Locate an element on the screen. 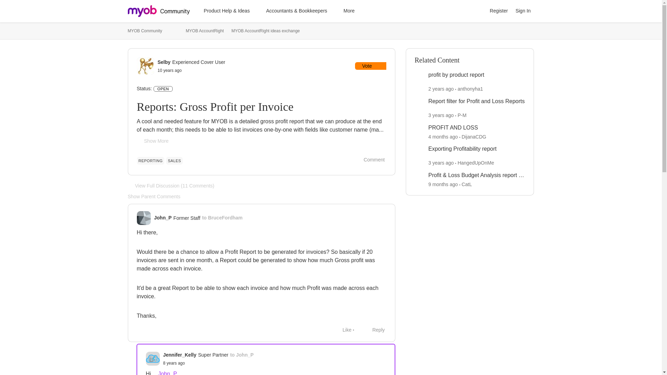 This screenshot has height=375, width=667. Register is located at coordinates (499, 11).